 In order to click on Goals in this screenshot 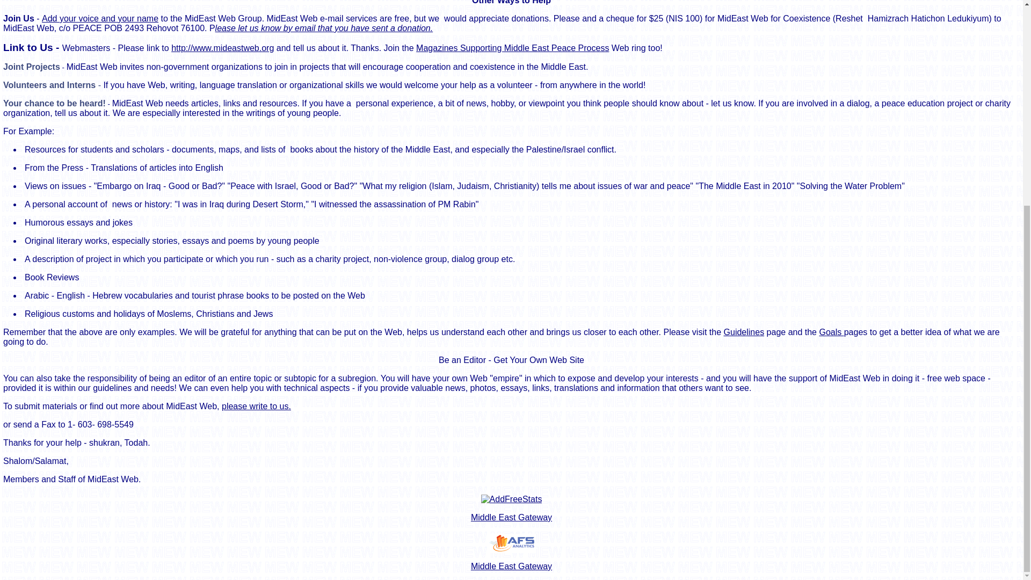, I will do `click(831, 332)`.